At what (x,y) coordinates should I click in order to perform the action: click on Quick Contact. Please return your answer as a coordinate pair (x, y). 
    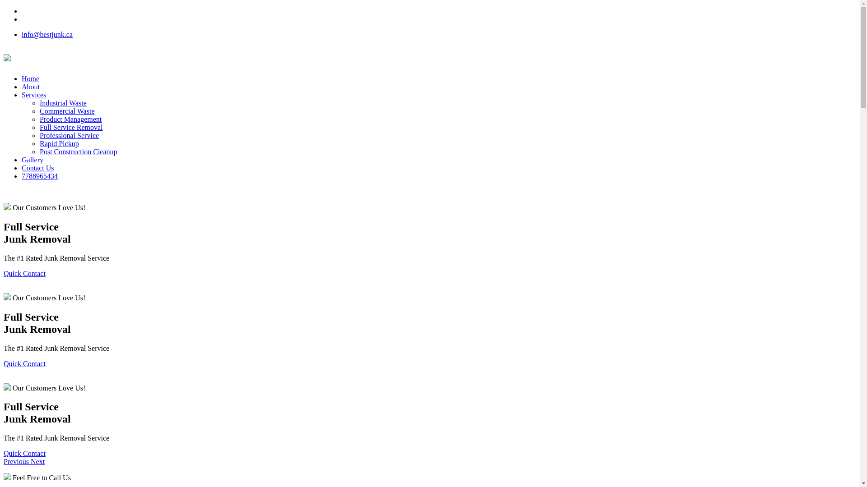
    Looking at the image, I should click on (24, 454).